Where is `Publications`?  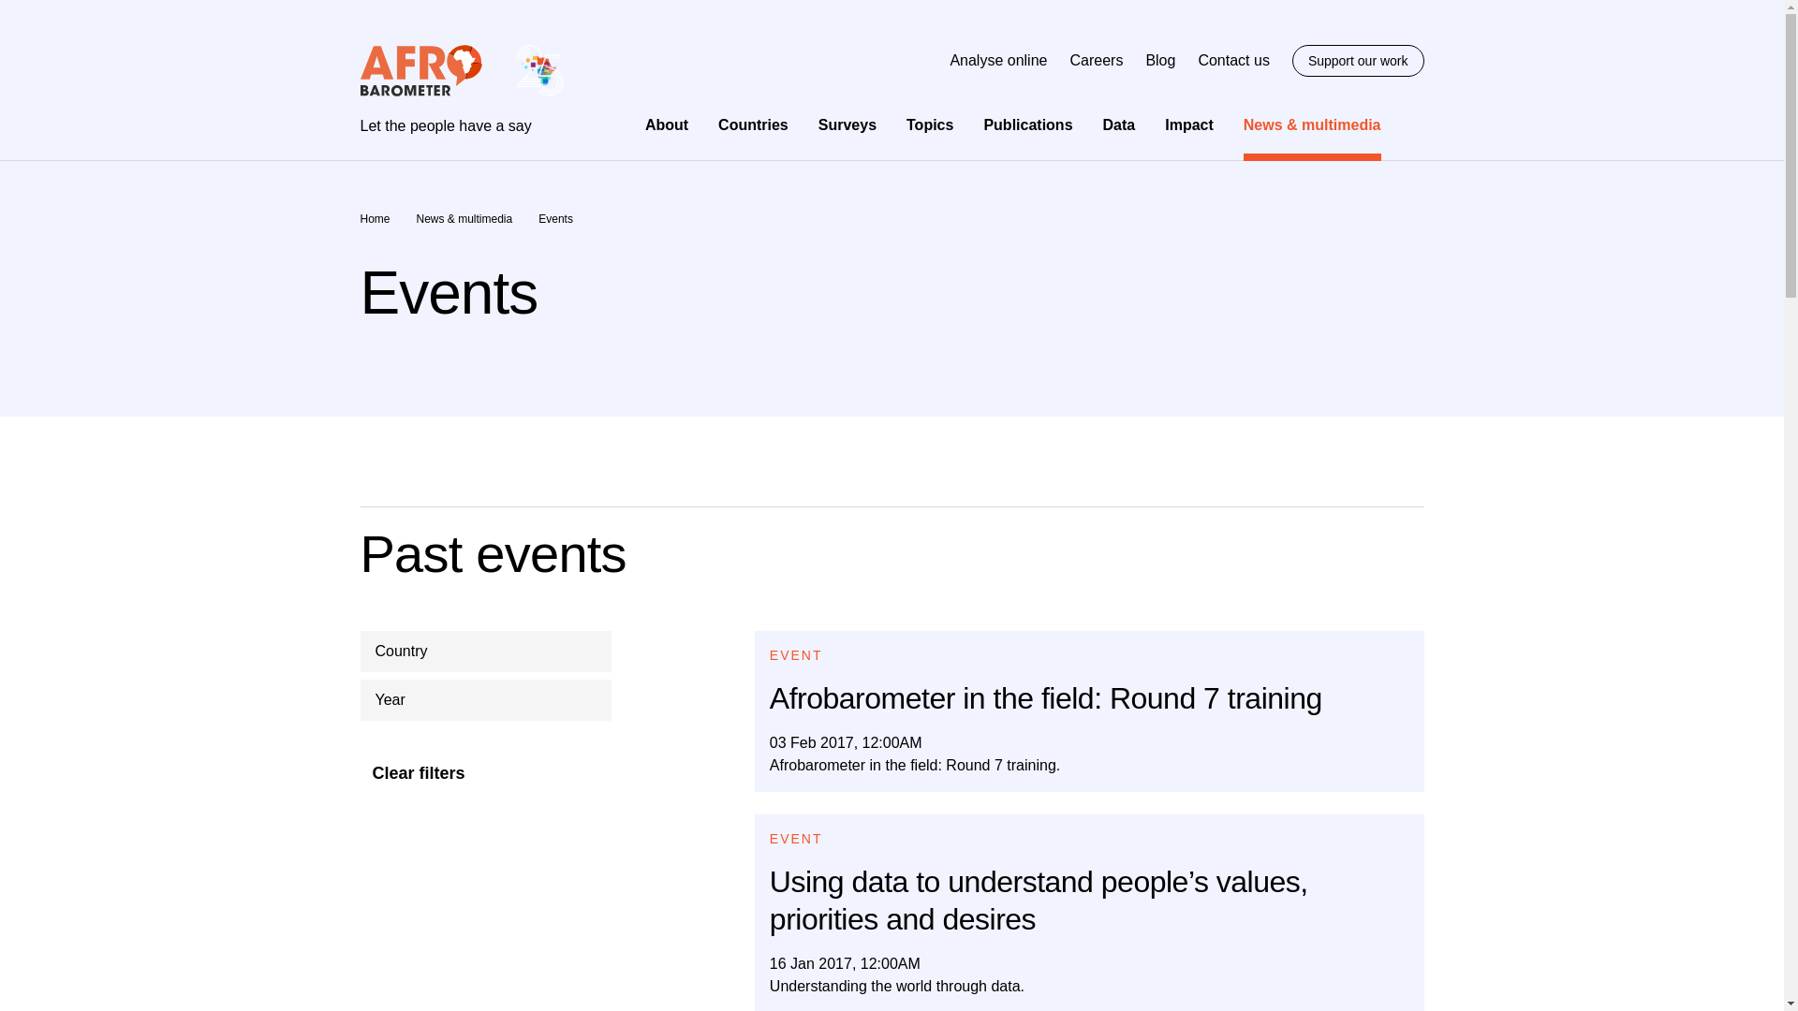
Publications is located at coordinates (1027, 125).